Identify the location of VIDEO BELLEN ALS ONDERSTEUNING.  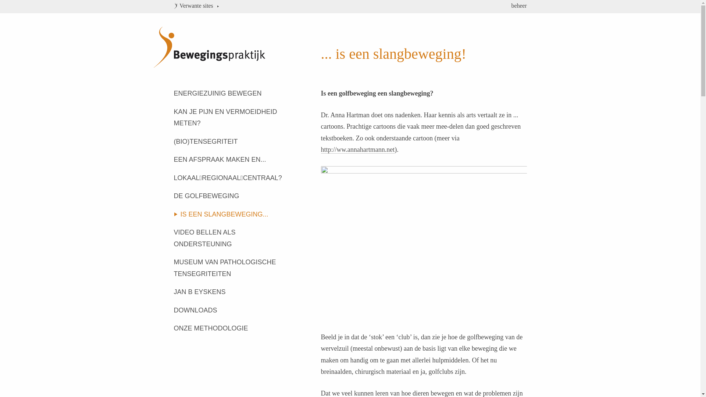
(229, 238).